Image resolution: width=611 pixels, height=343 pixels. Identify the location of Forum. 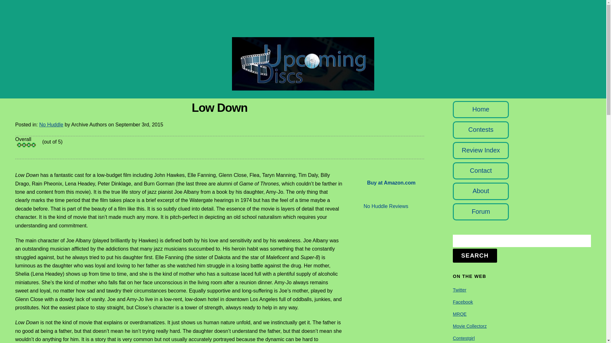
(481, 212).